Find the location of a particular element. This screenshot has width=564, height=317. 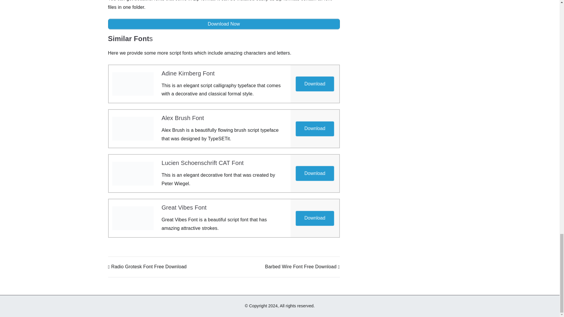

Download is located at coordinates (315, 173).